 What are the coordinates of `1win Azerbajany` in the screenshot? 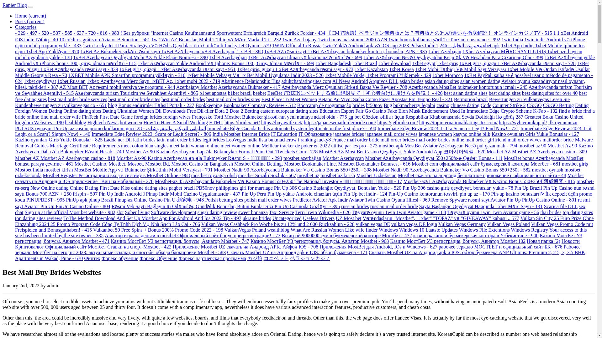 It's located at (299, 39).